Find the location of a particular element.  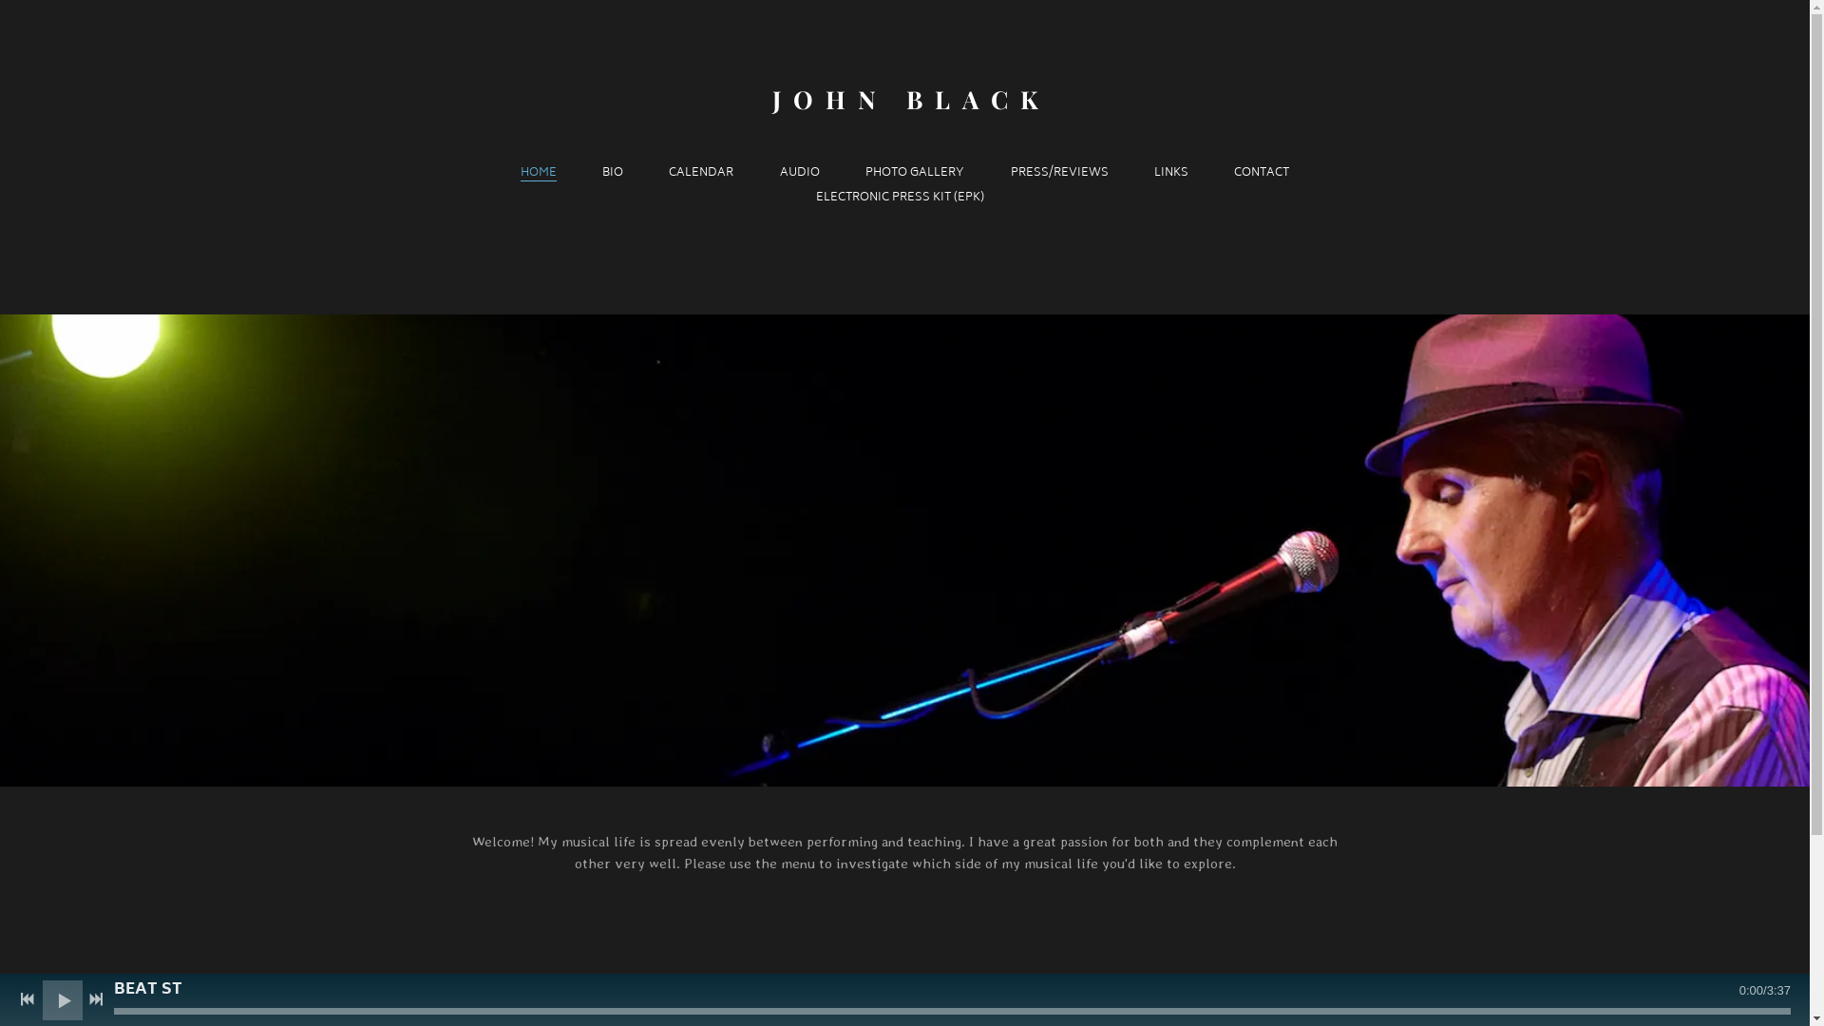

CONTACT is located at coordinates (1262, 174).